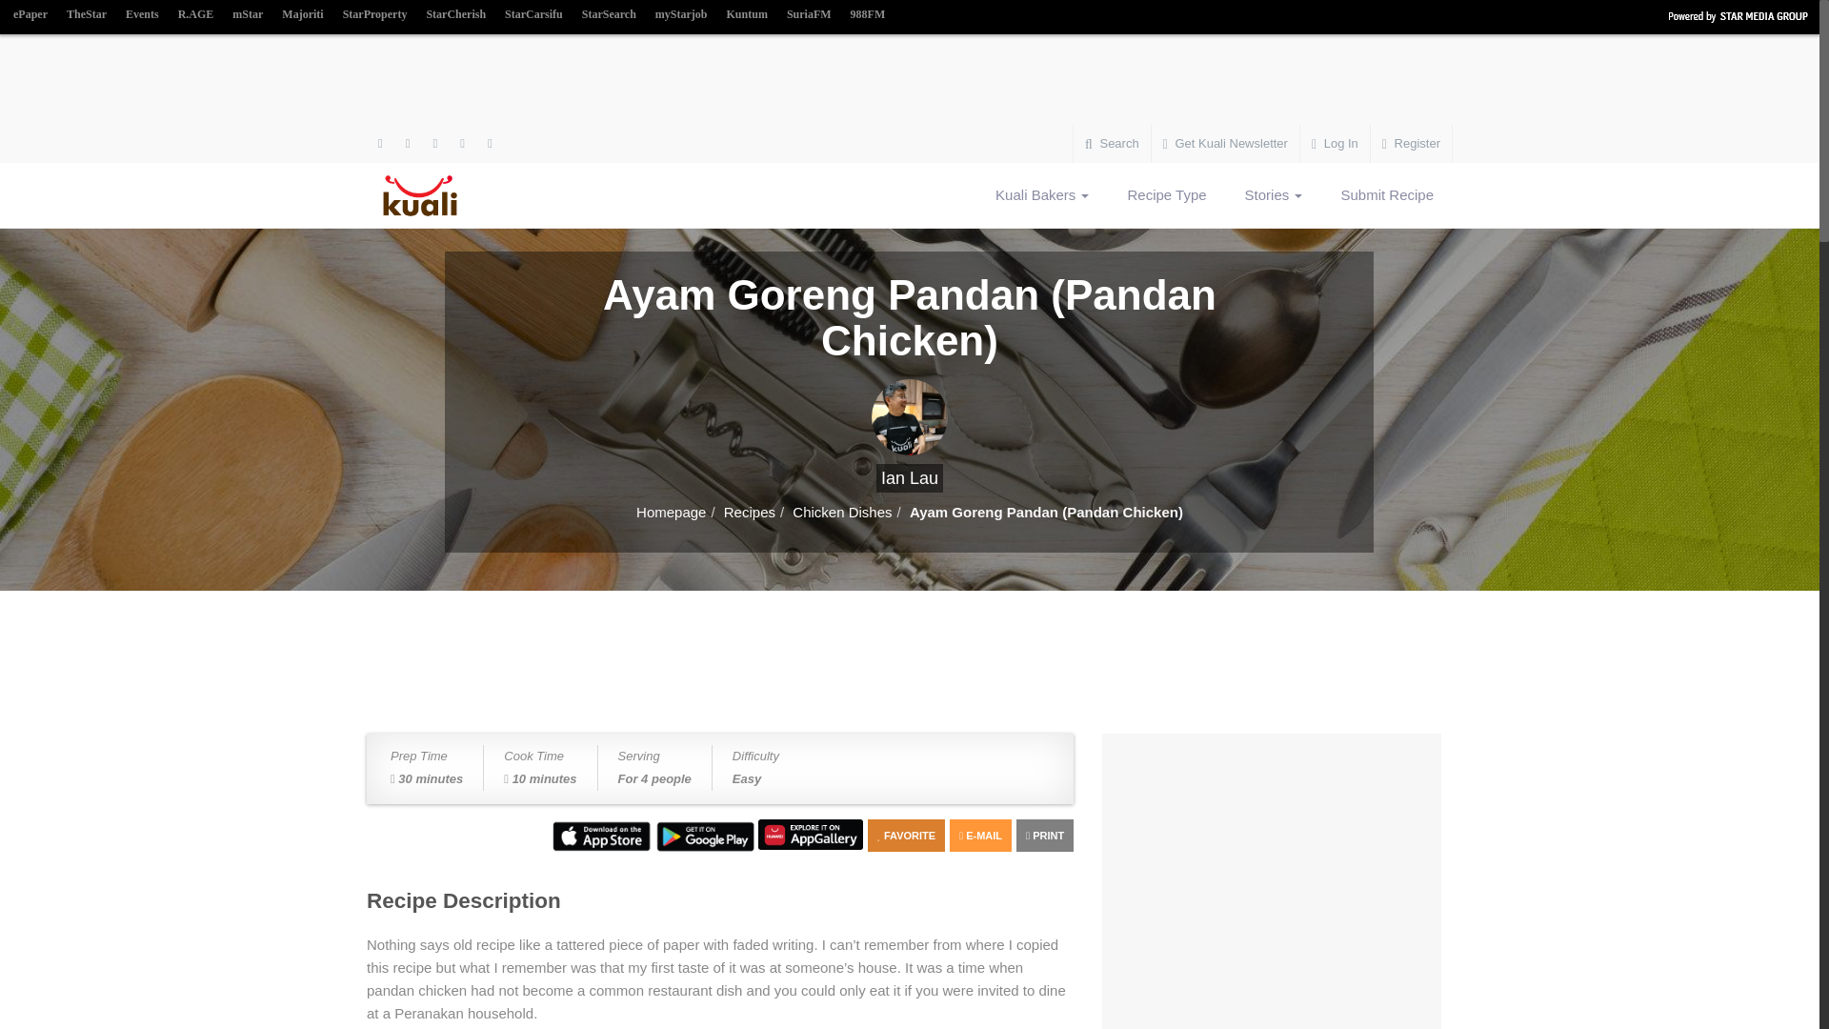  Describe the element at coordinates (910, 82) in the screenshot. I see `3rd party ad content` at that location.